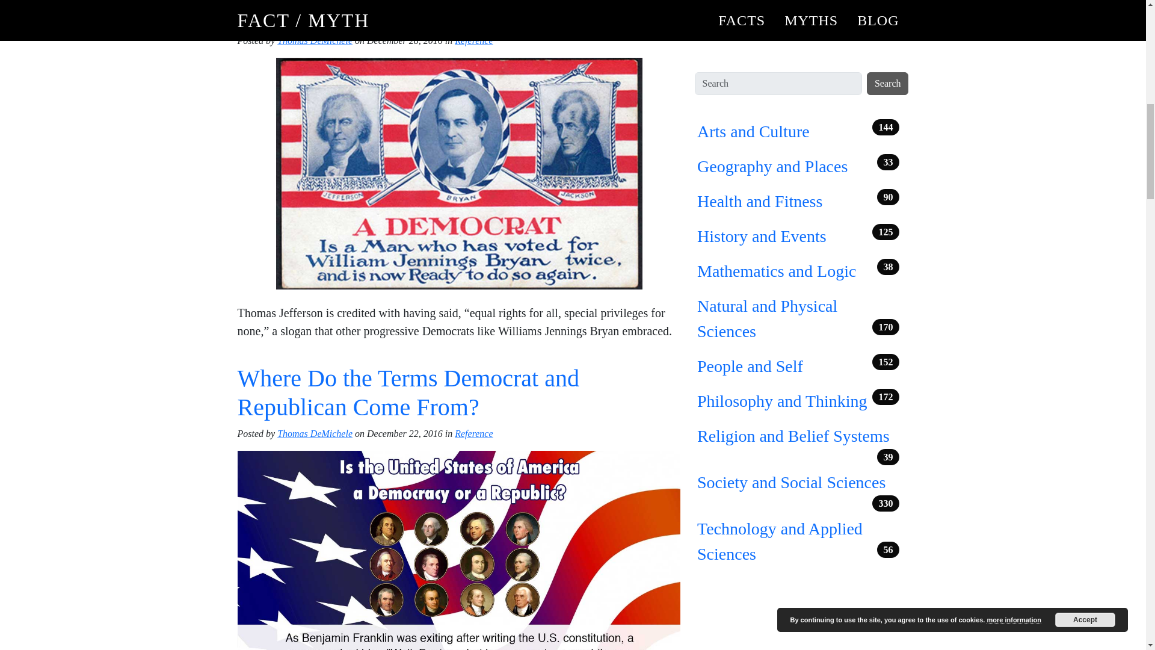 Image resolution: width=1155 pixels, height=650 pixels. Describe the element at coordinates (314, 40) in the screenshot. I see `Thomas DeMichele` at that location.